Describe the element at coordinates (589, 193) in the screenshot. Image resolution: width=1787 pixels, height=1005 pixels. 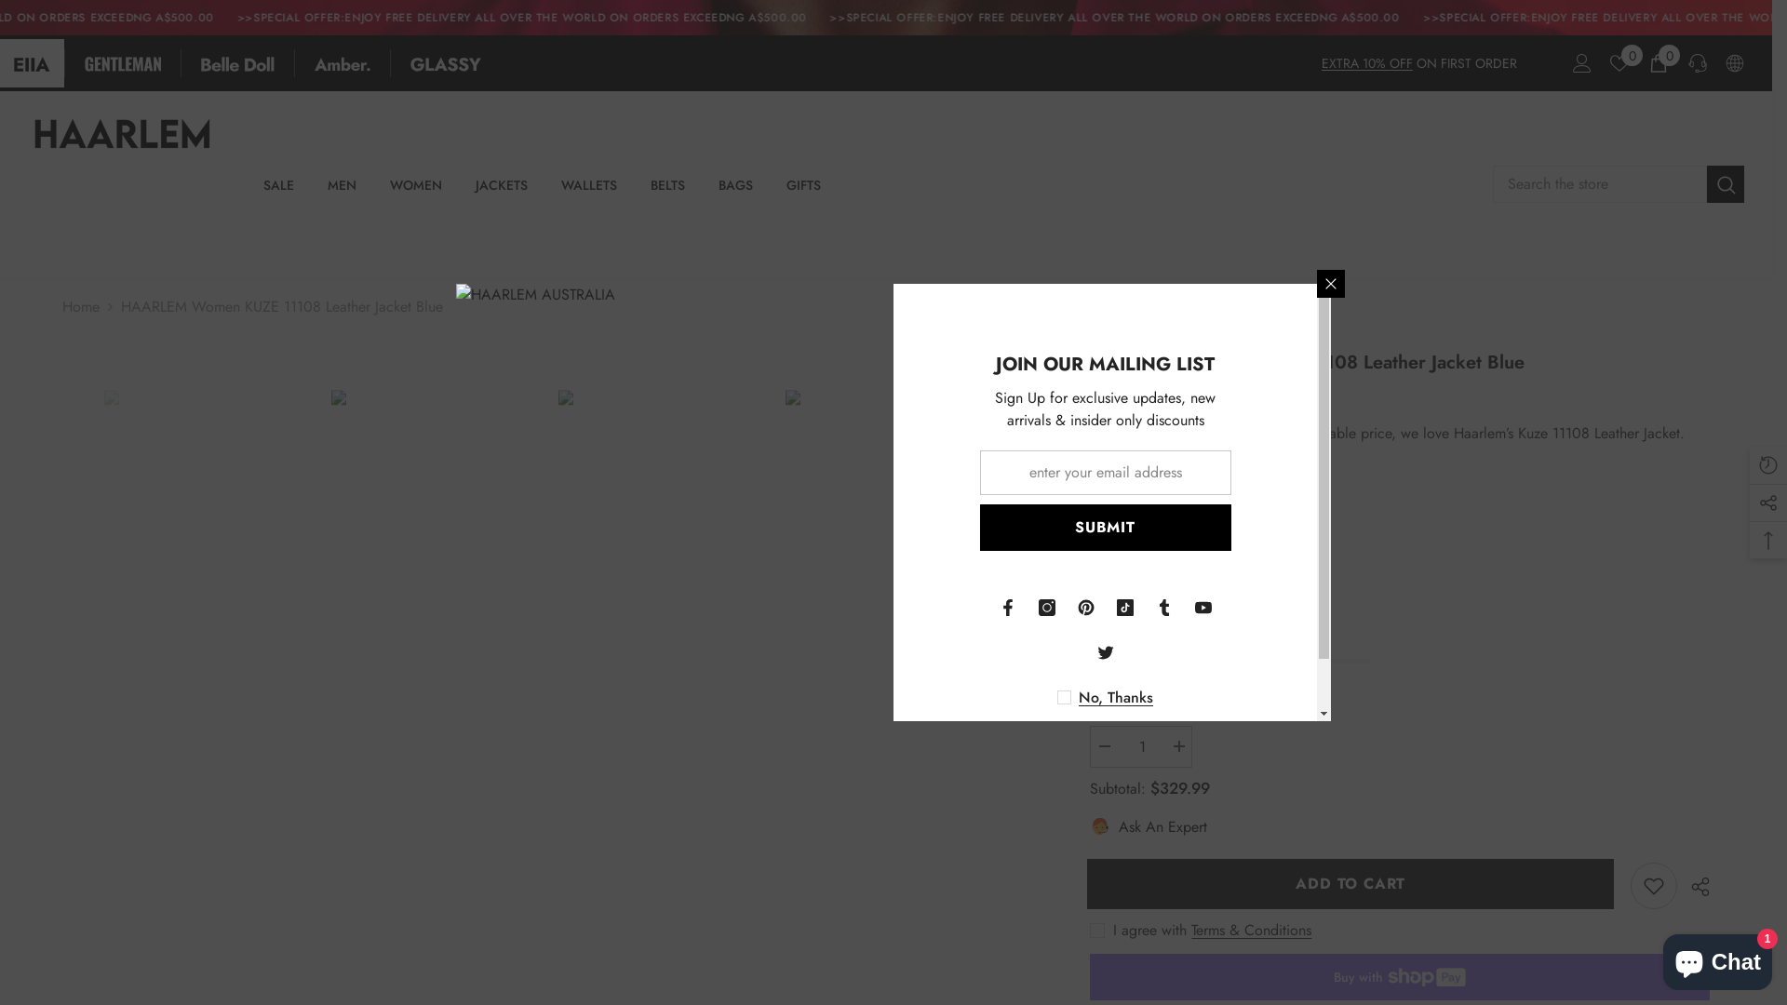
I see `WALLETS` at that location.